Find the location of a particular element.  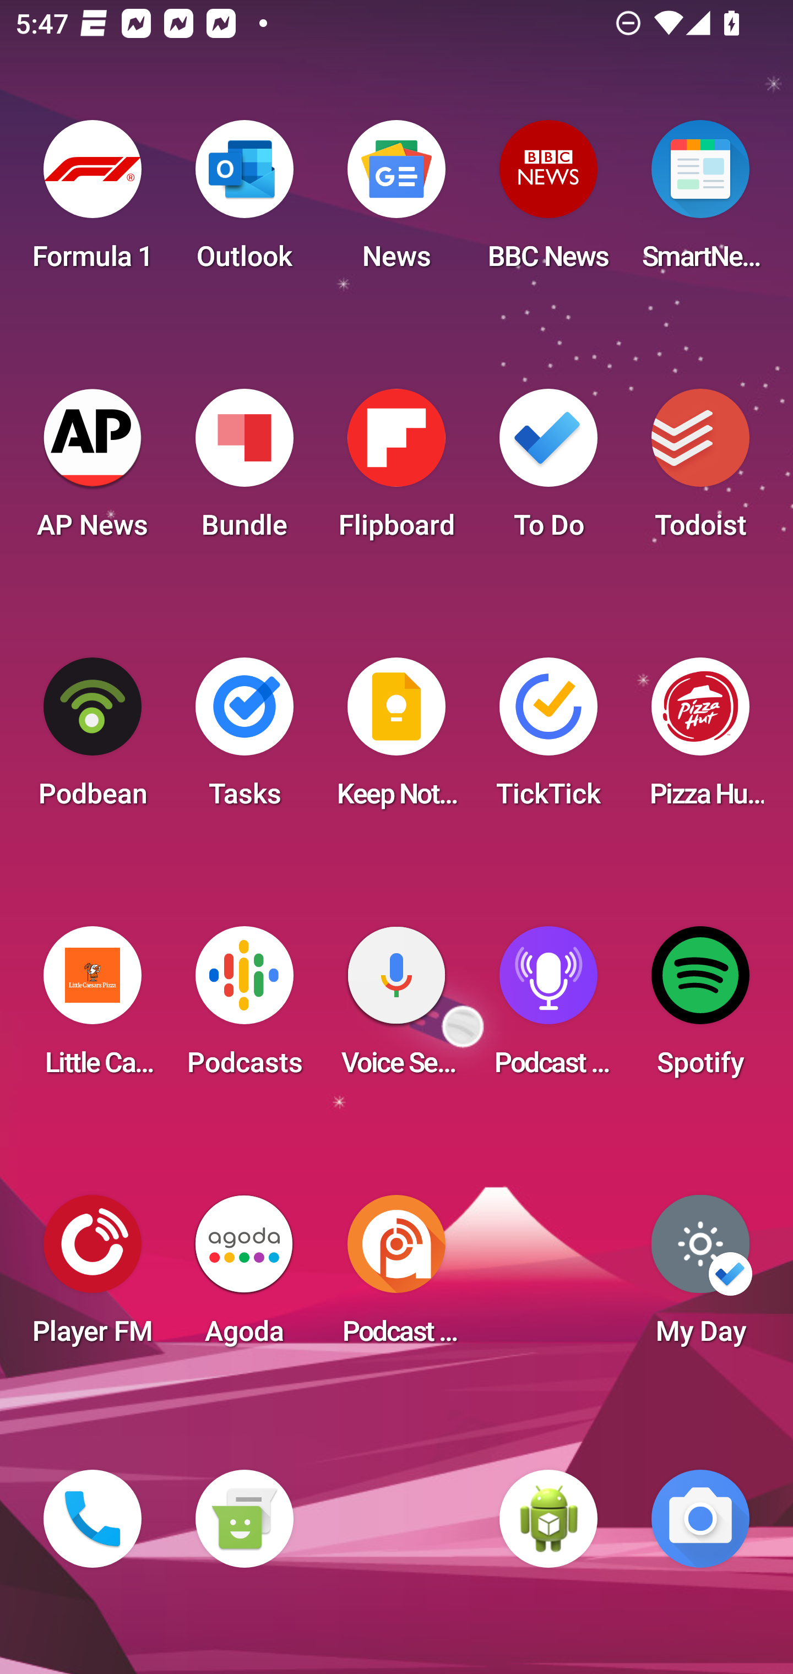

Messaging is located at coordinates (244, 1519).